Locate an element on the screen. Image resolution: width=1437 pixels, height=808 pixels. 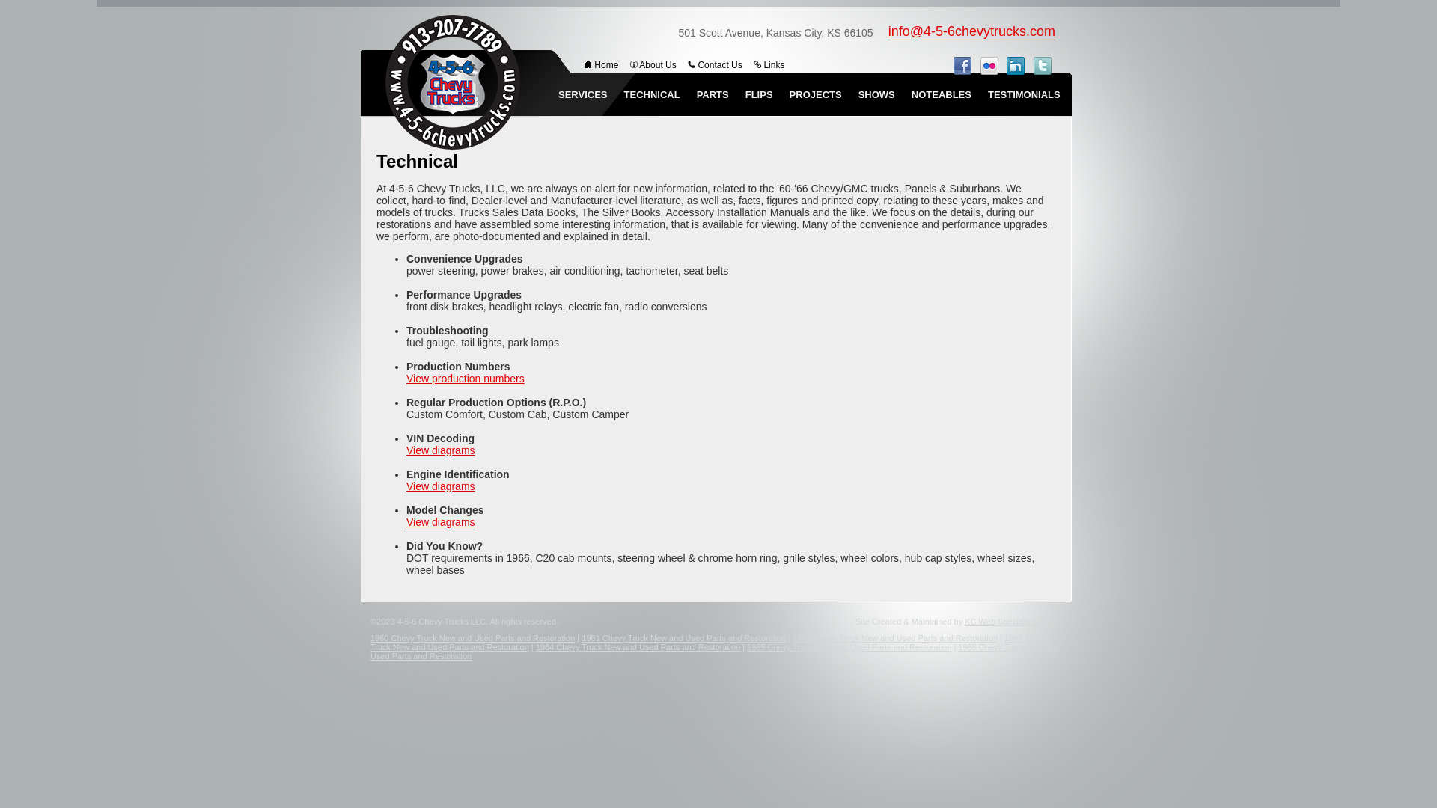
NOTEABLES is located at coordinates (942, 95).